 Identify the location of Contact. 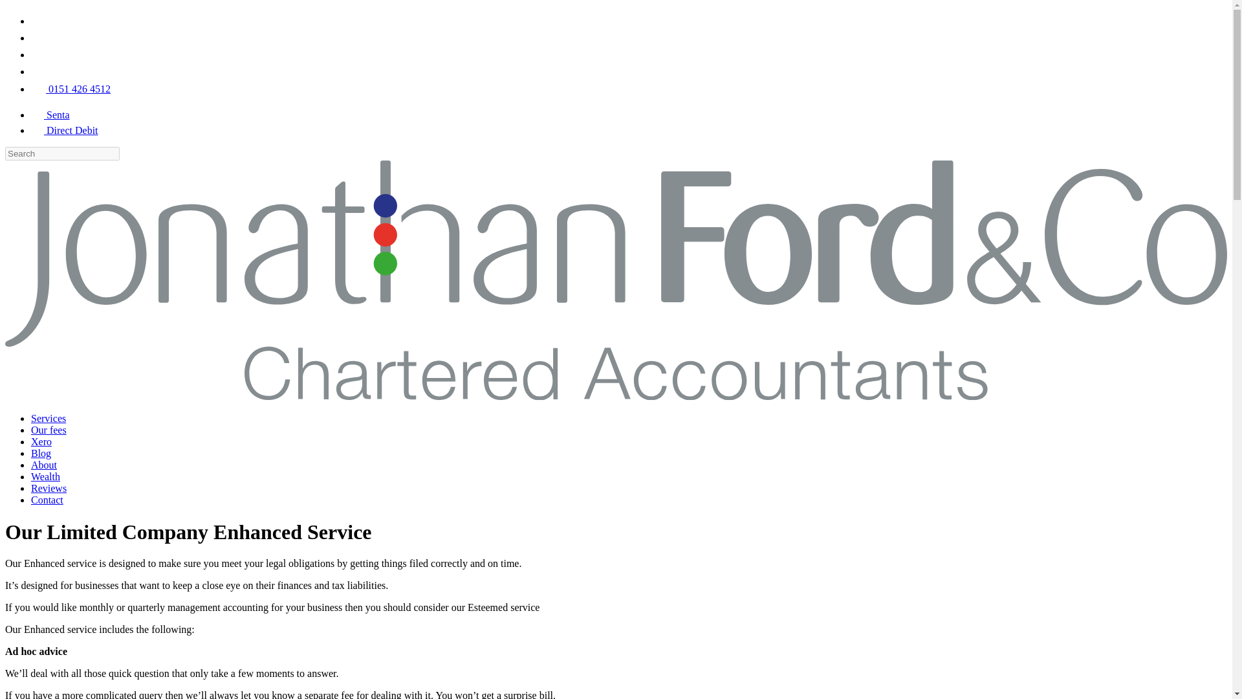
(47, 500).